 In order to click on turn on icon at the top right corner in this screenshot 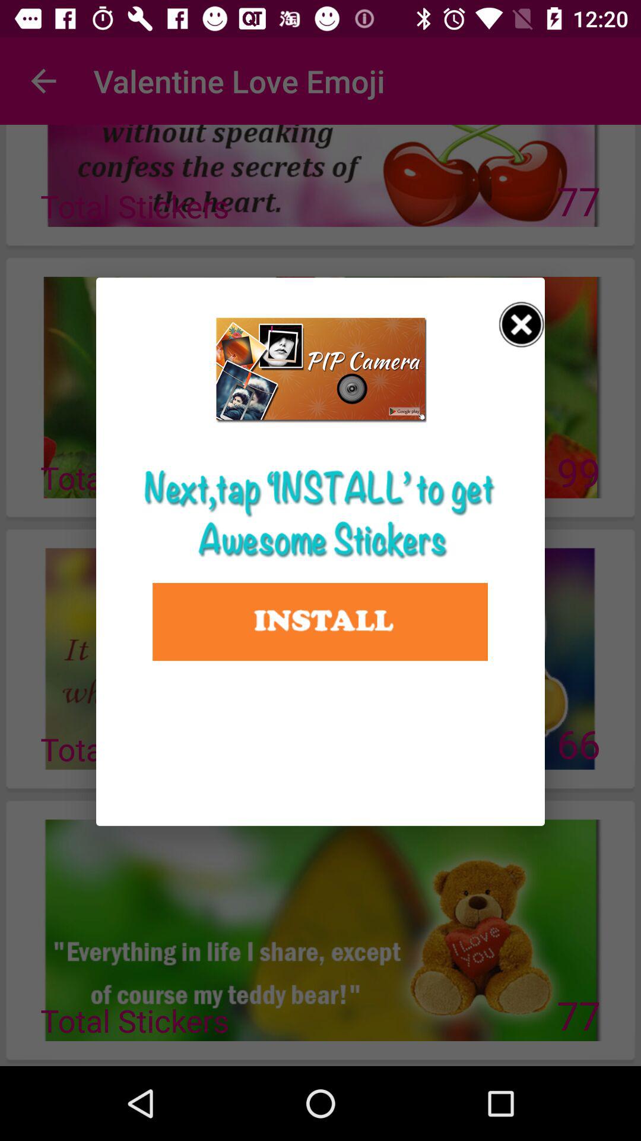, I will do `click(522, 324)`.